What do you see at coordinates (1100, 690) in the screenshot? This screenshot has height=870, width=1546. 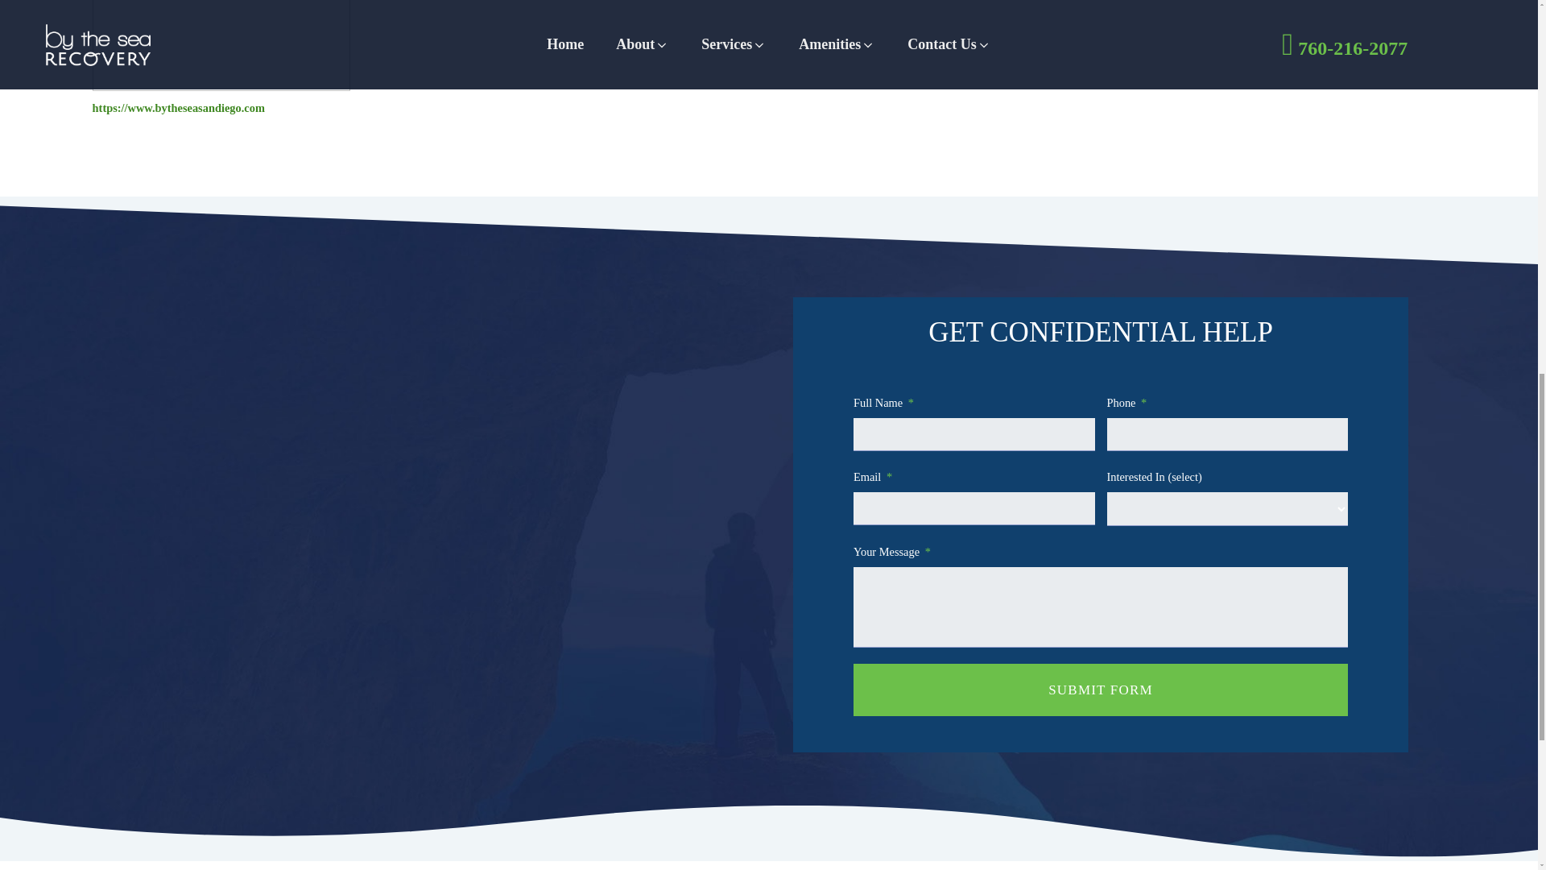 I see `SUBMIT FORM` at bounding box center [1100, 690].